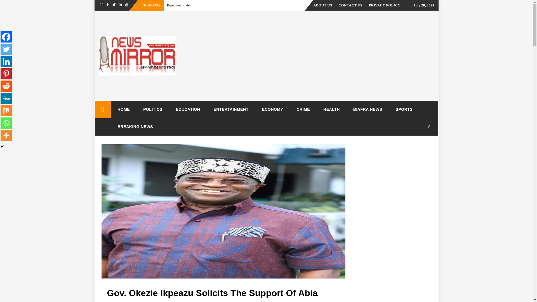 Image resolution: width=537 pixels, height=302 pixels. I want to click on News Mirror, so click(102, 109).